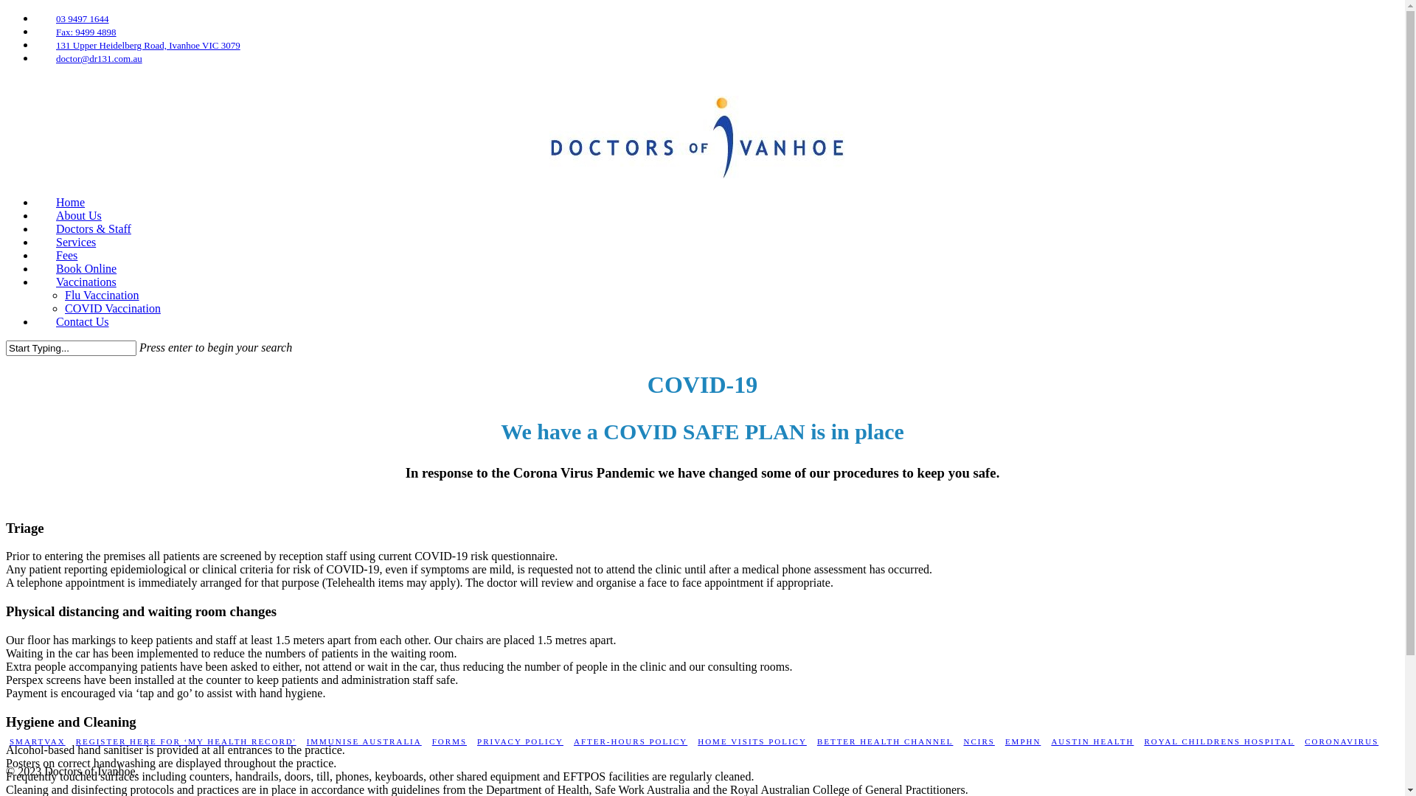 This screenshot has height=796, width=1416. Describe the element at coordinates (752, 741) in the screenshot. I see `HOME VISITS POLICY` at that location.